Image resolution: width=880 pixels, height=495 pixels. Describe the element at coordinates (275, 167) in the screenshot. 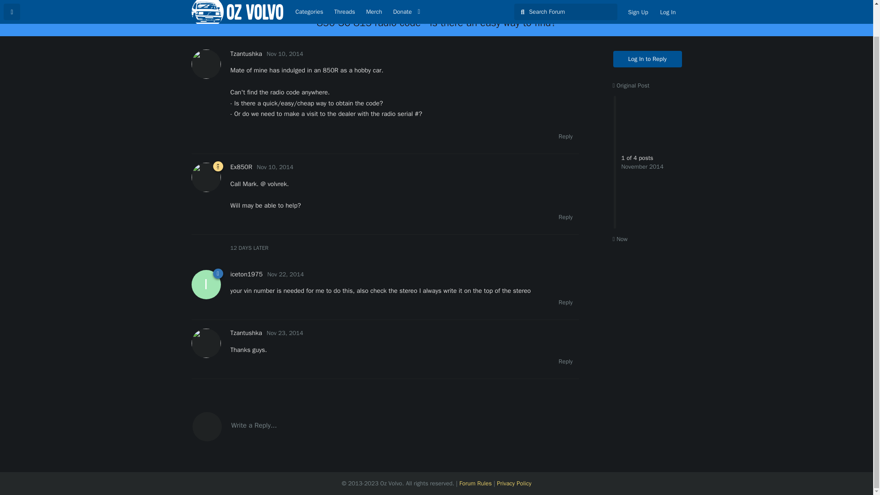

I see `Monday, November 10, 2014 12:00 PM` at that location.